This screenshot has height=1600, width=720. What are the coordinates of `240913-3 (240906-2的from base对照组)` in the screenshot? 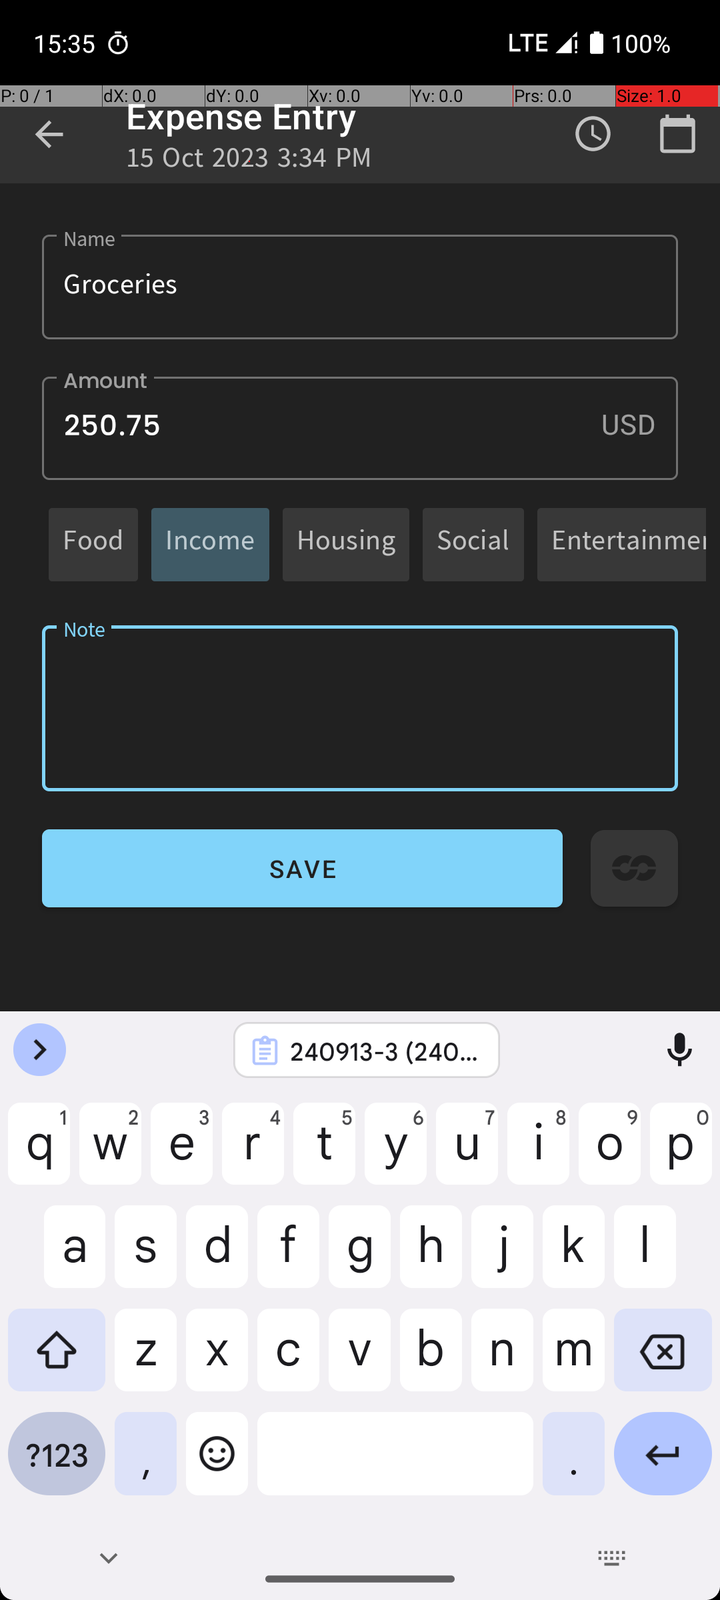 It's located at (384, 1051).